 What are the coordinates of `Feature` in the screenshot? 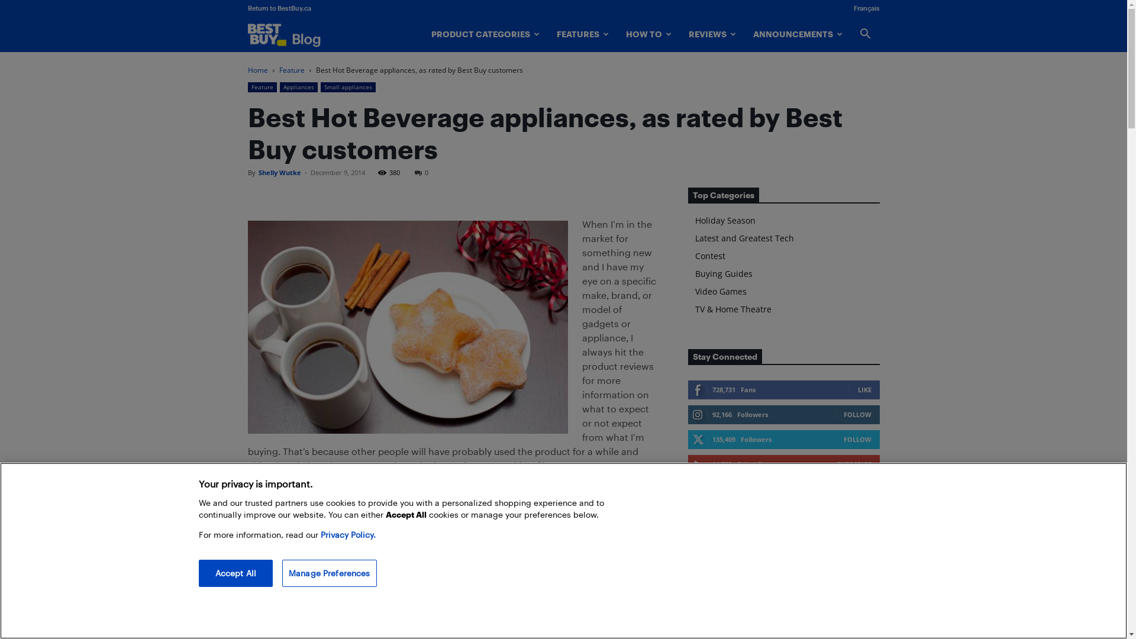 It's located at (262, 87).